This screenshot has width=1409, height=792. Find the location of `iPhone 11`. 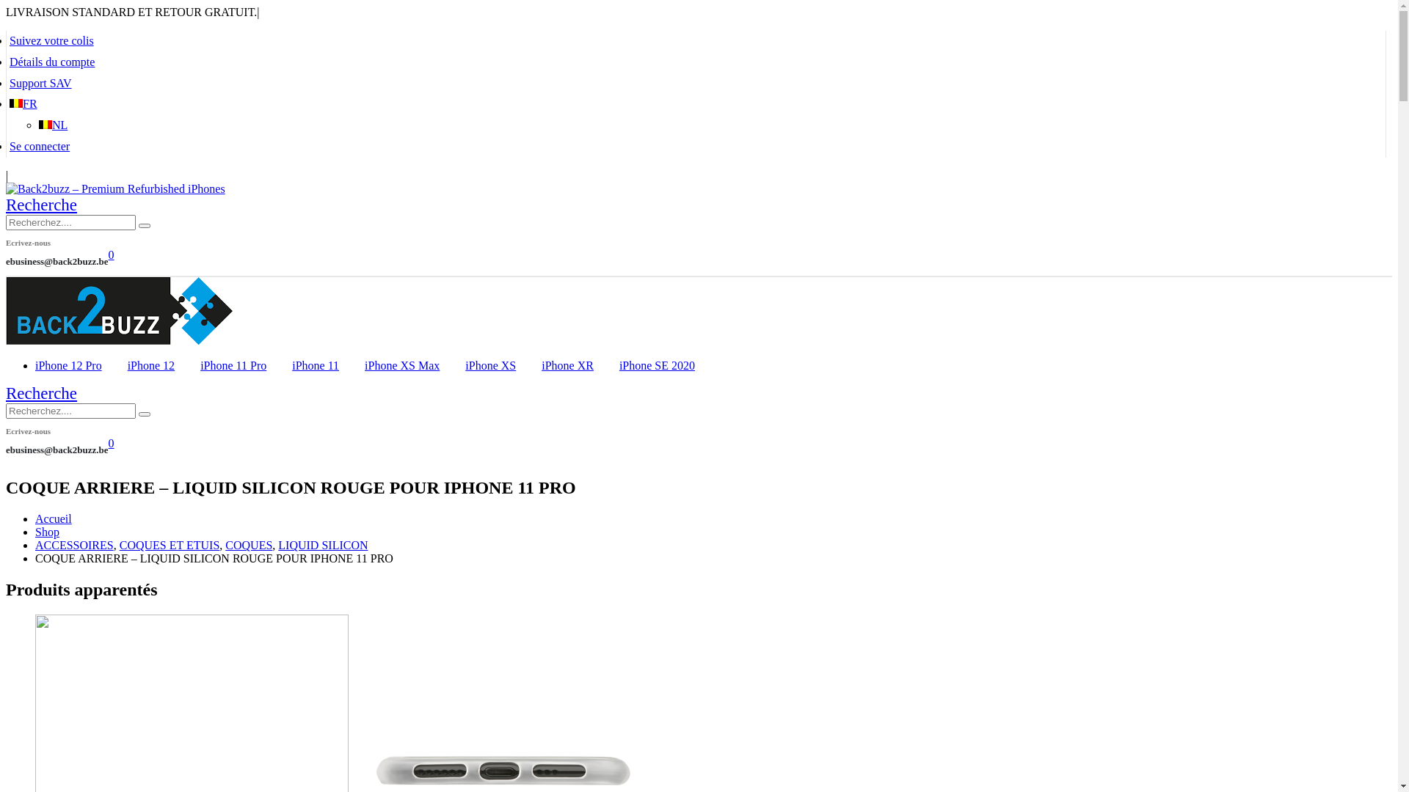

iPhone 11 is located at coordinates (316, 365).